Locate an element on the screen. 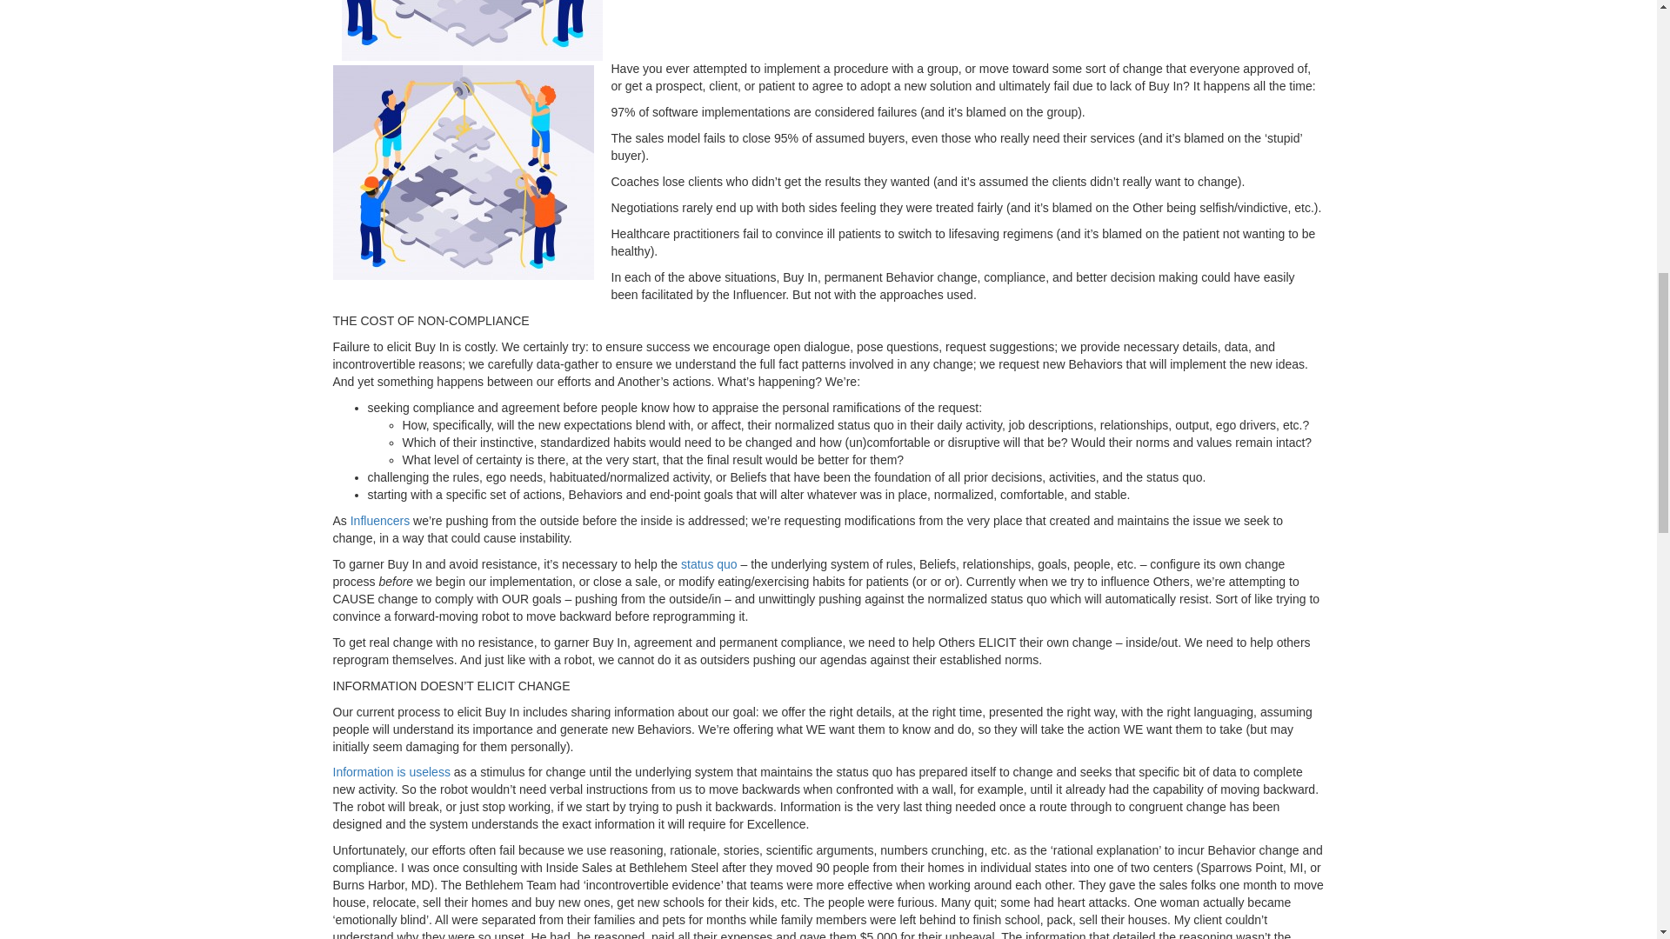 The height and width of the screenshot is (939, 1670). Information is useless is located at coordinates (391, 772).